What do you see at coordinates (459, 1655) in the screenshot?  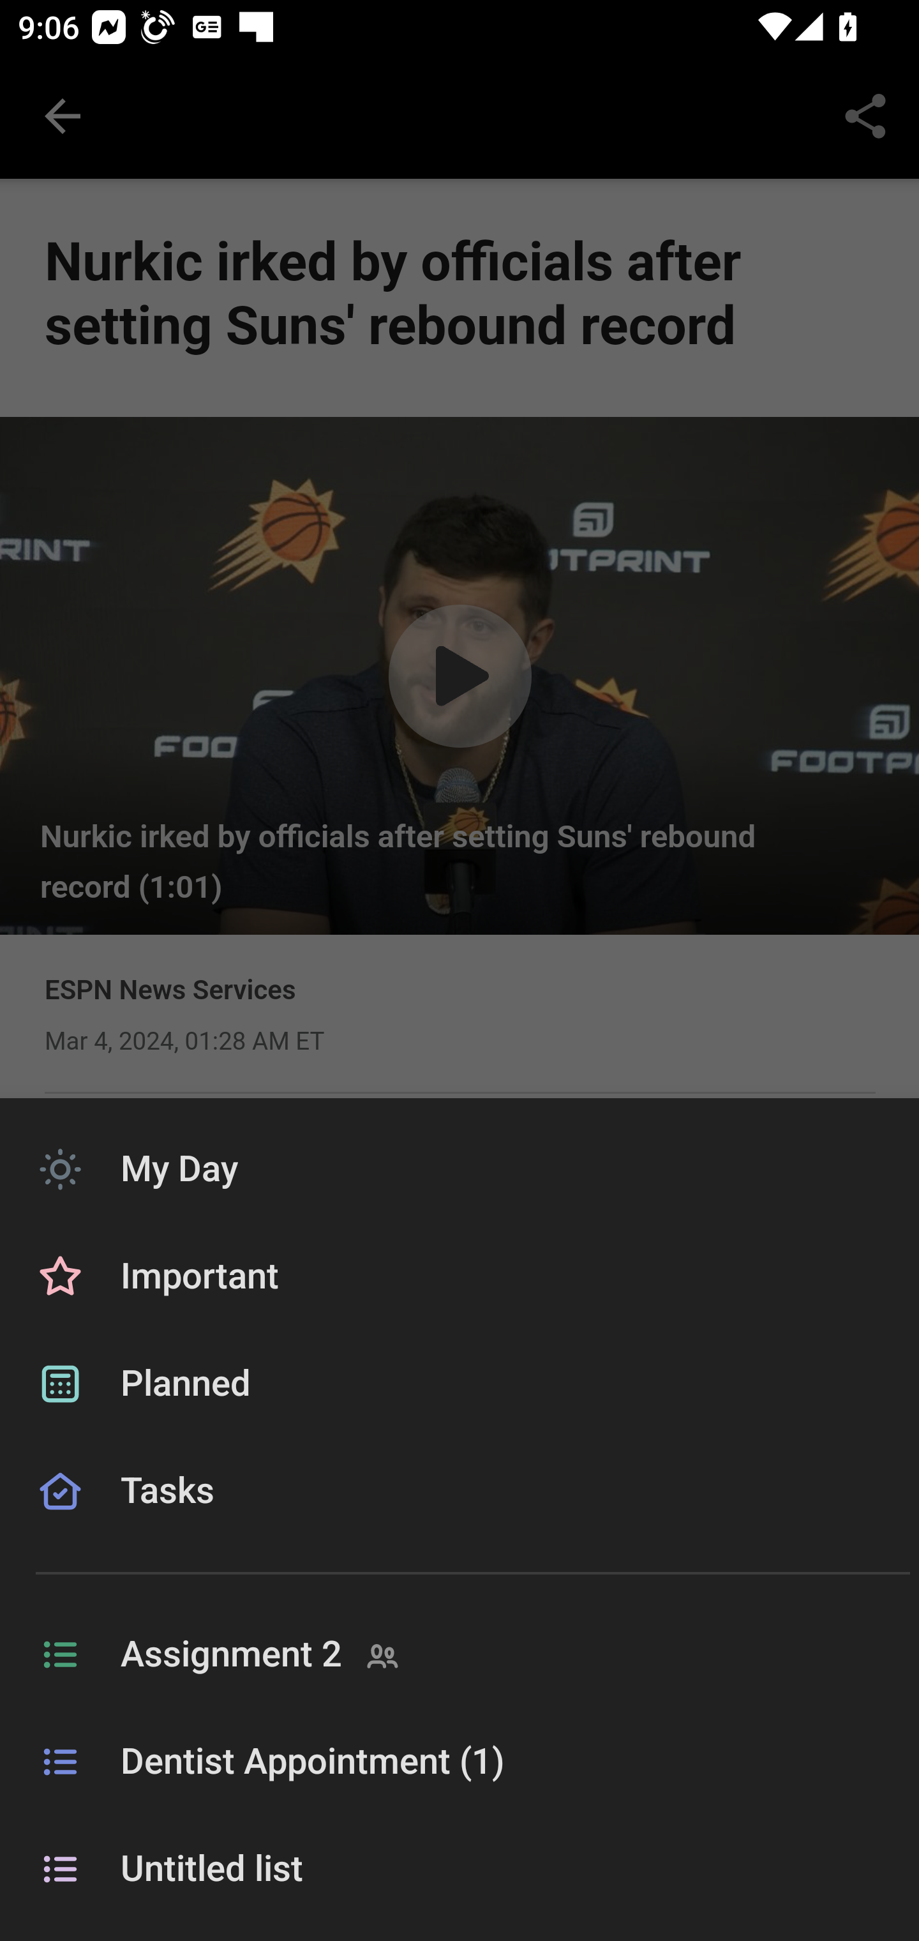 I see `Shared list. Assignment 2 Assignment 2 Shared list` at bounding box center [459, 1655].